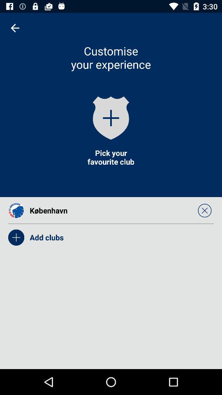 This screenshot has height=395, width=222. Describe the element at coordinates (15, 28) in the screenshot. I see `go back` at that location.